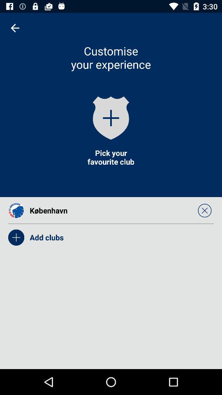 This screenshot has height=395, width=222. Describe the element at coordinates (15, 28) in the screenshot. I see `go back` at that location.